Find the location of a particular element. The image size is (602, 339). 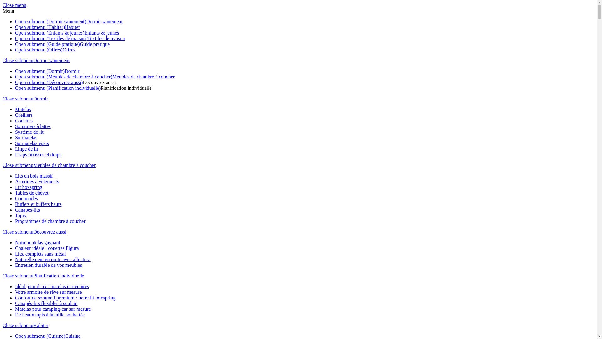

Offres is located at coordinates (69, 50).